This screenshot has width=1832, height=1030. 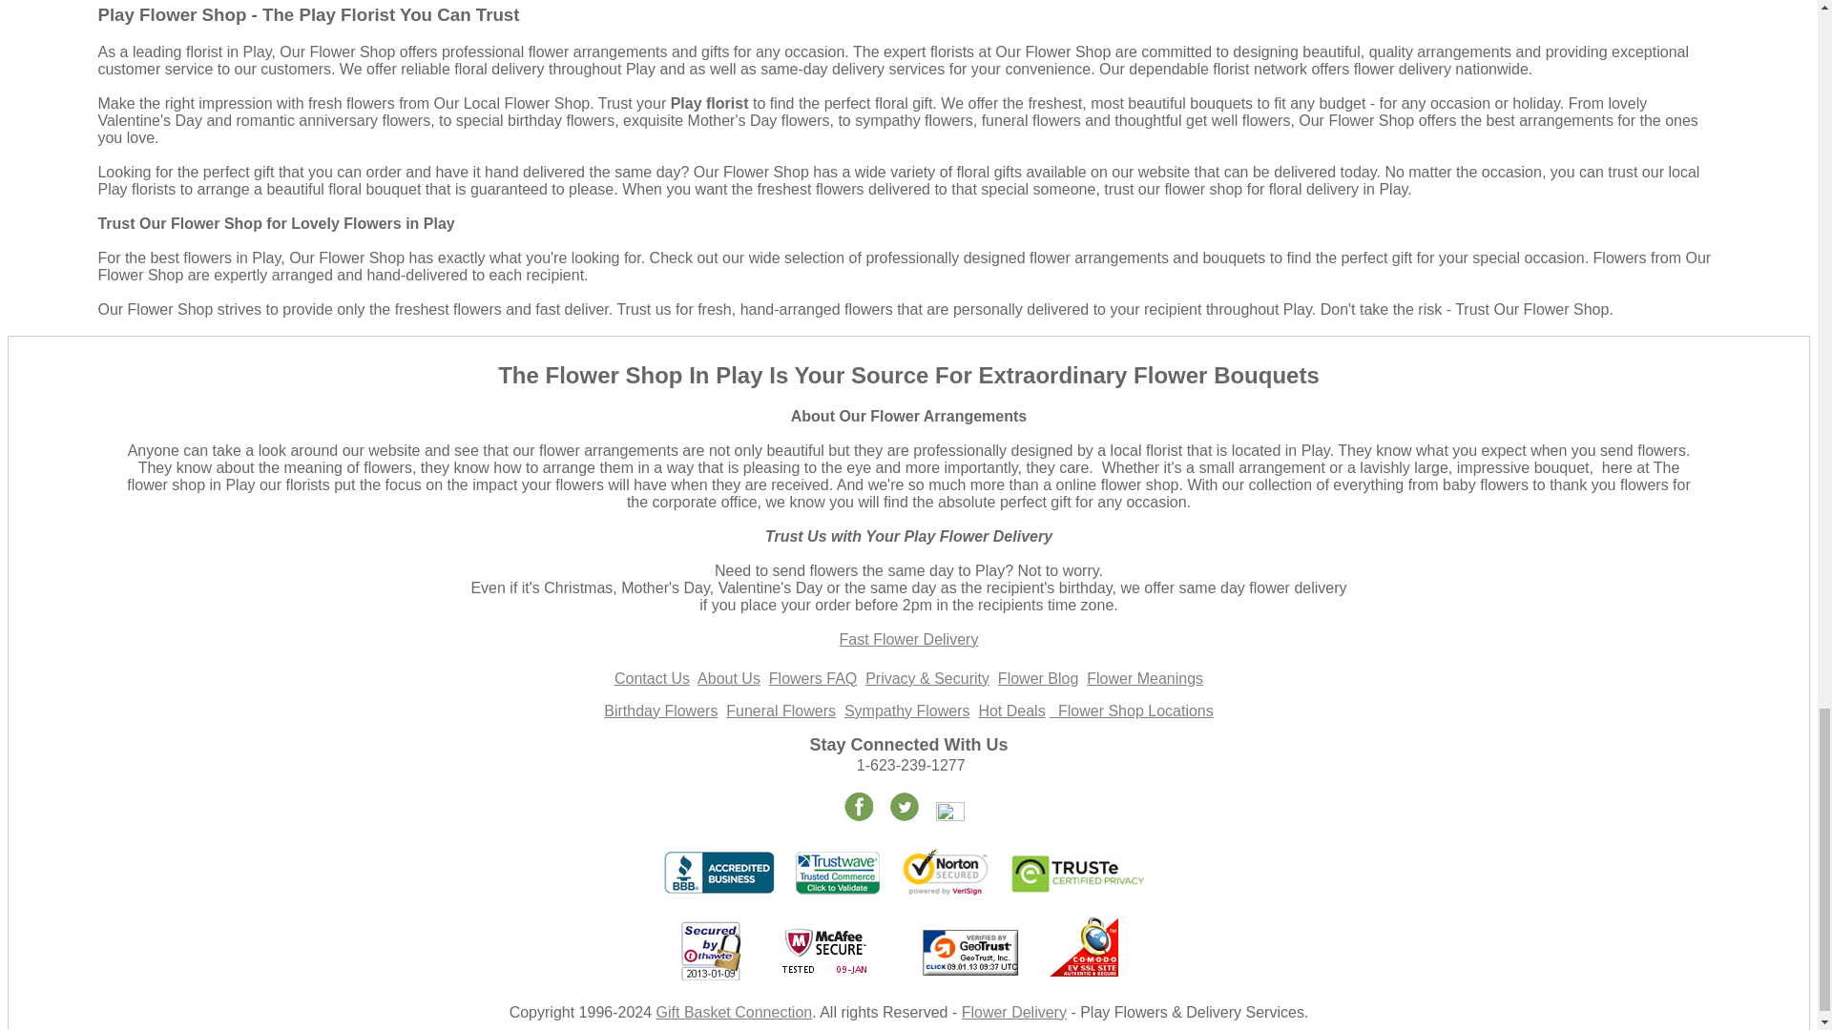 What do you see at coordinates (1145, 679) in the screenshot?
I see `Flower Meanings` at bounding box center [1145, 679].